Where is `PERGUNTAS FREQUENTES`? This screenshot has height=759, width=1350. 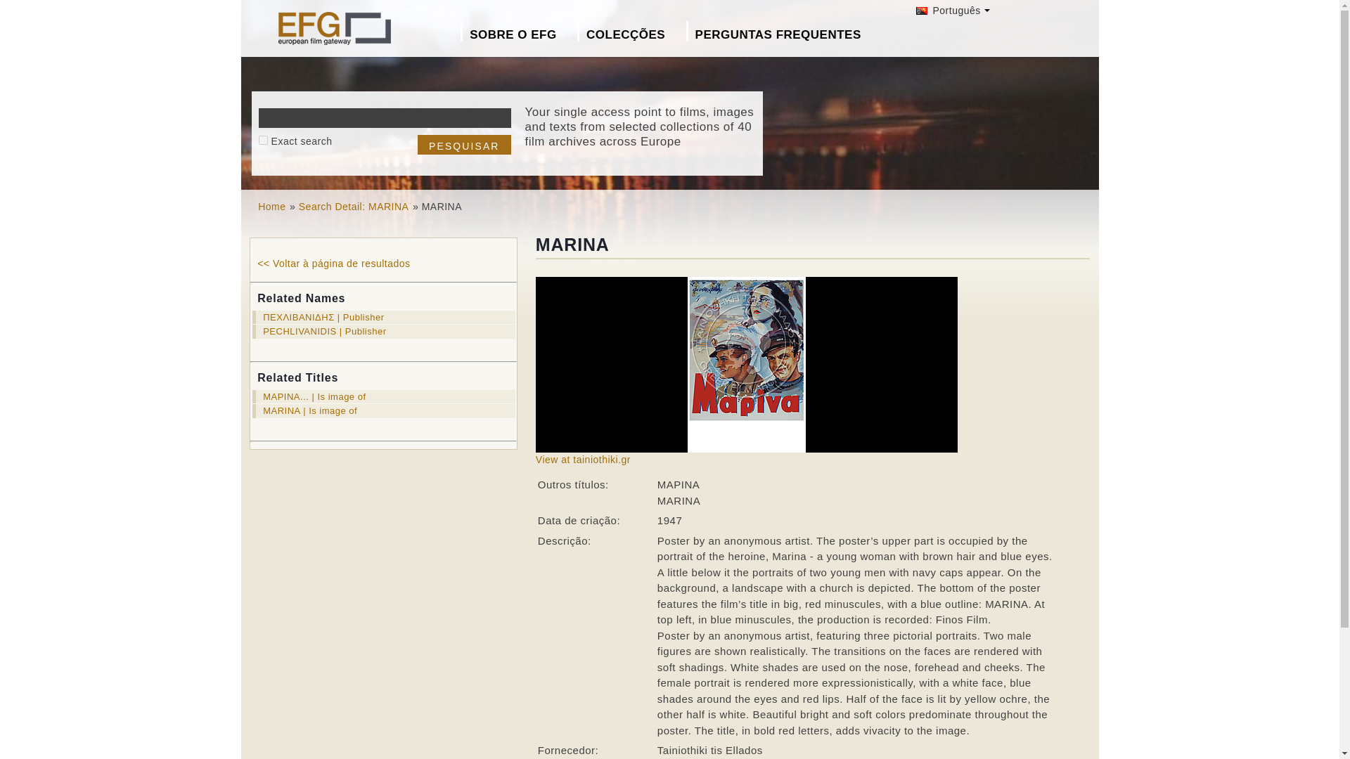 PERGUNTAS FREQUENTES is located at coordinates (782, 31).